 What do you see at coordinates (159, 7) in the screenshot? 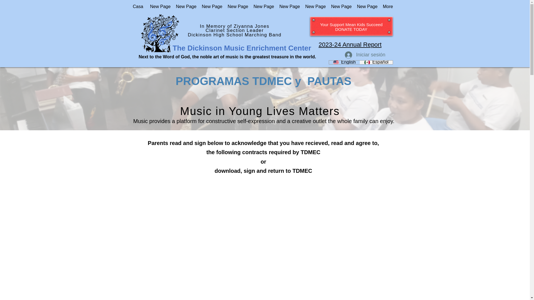
I see `New Page` at bounding box center [159, 7].